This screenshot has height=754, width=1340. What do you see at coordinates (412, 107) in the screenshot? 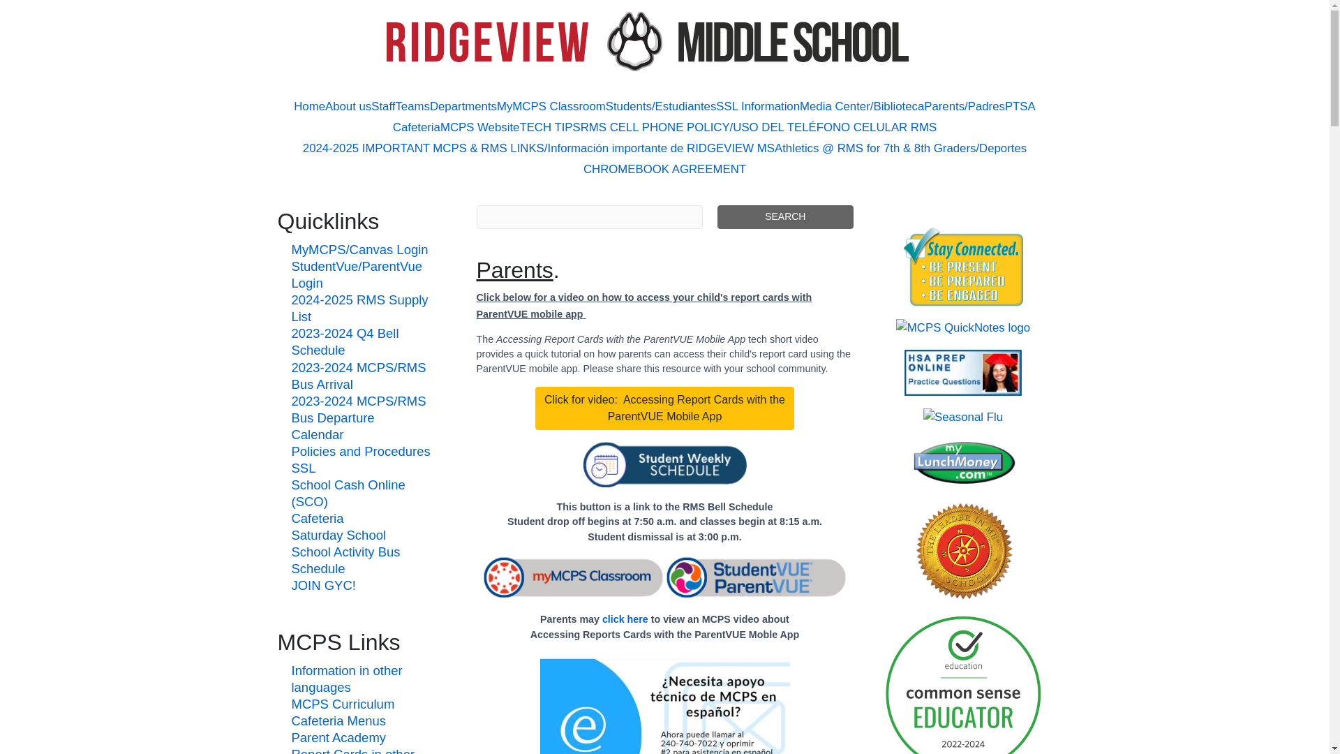
I see `Teams` at bounding box center [412, 107].